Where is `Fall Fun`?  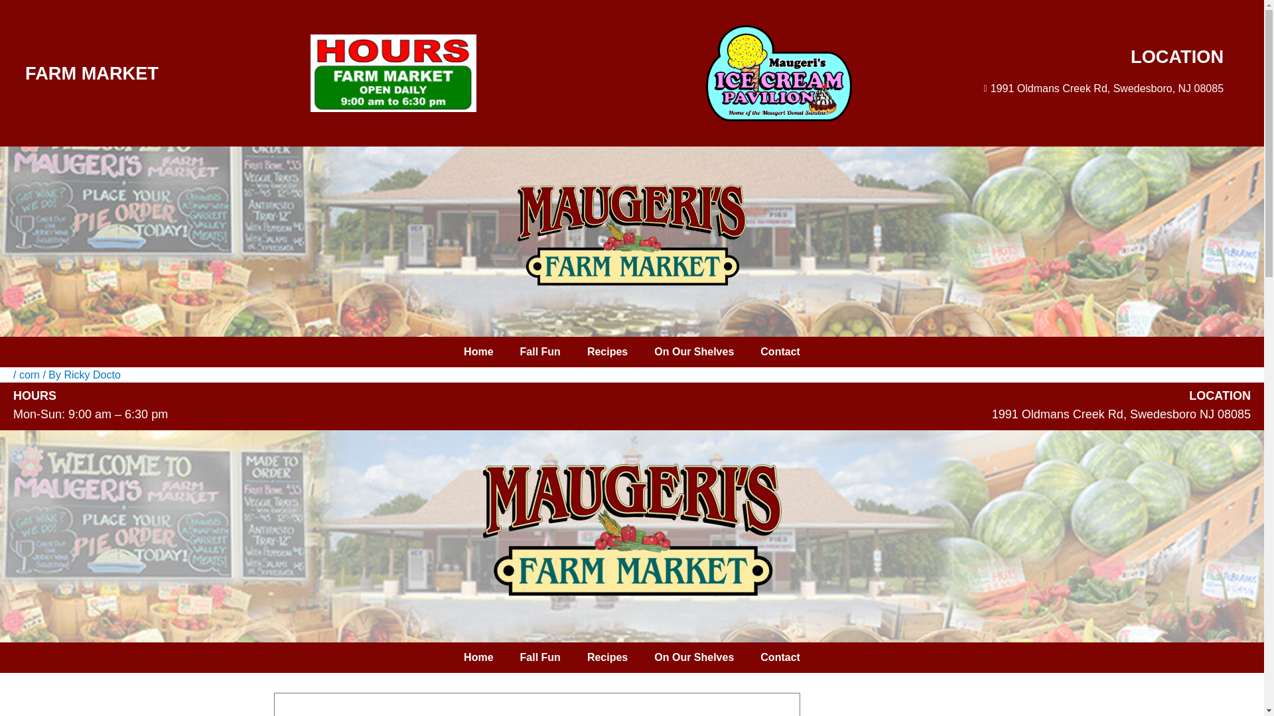
Fall Fun is located at coordinates (540, 351).